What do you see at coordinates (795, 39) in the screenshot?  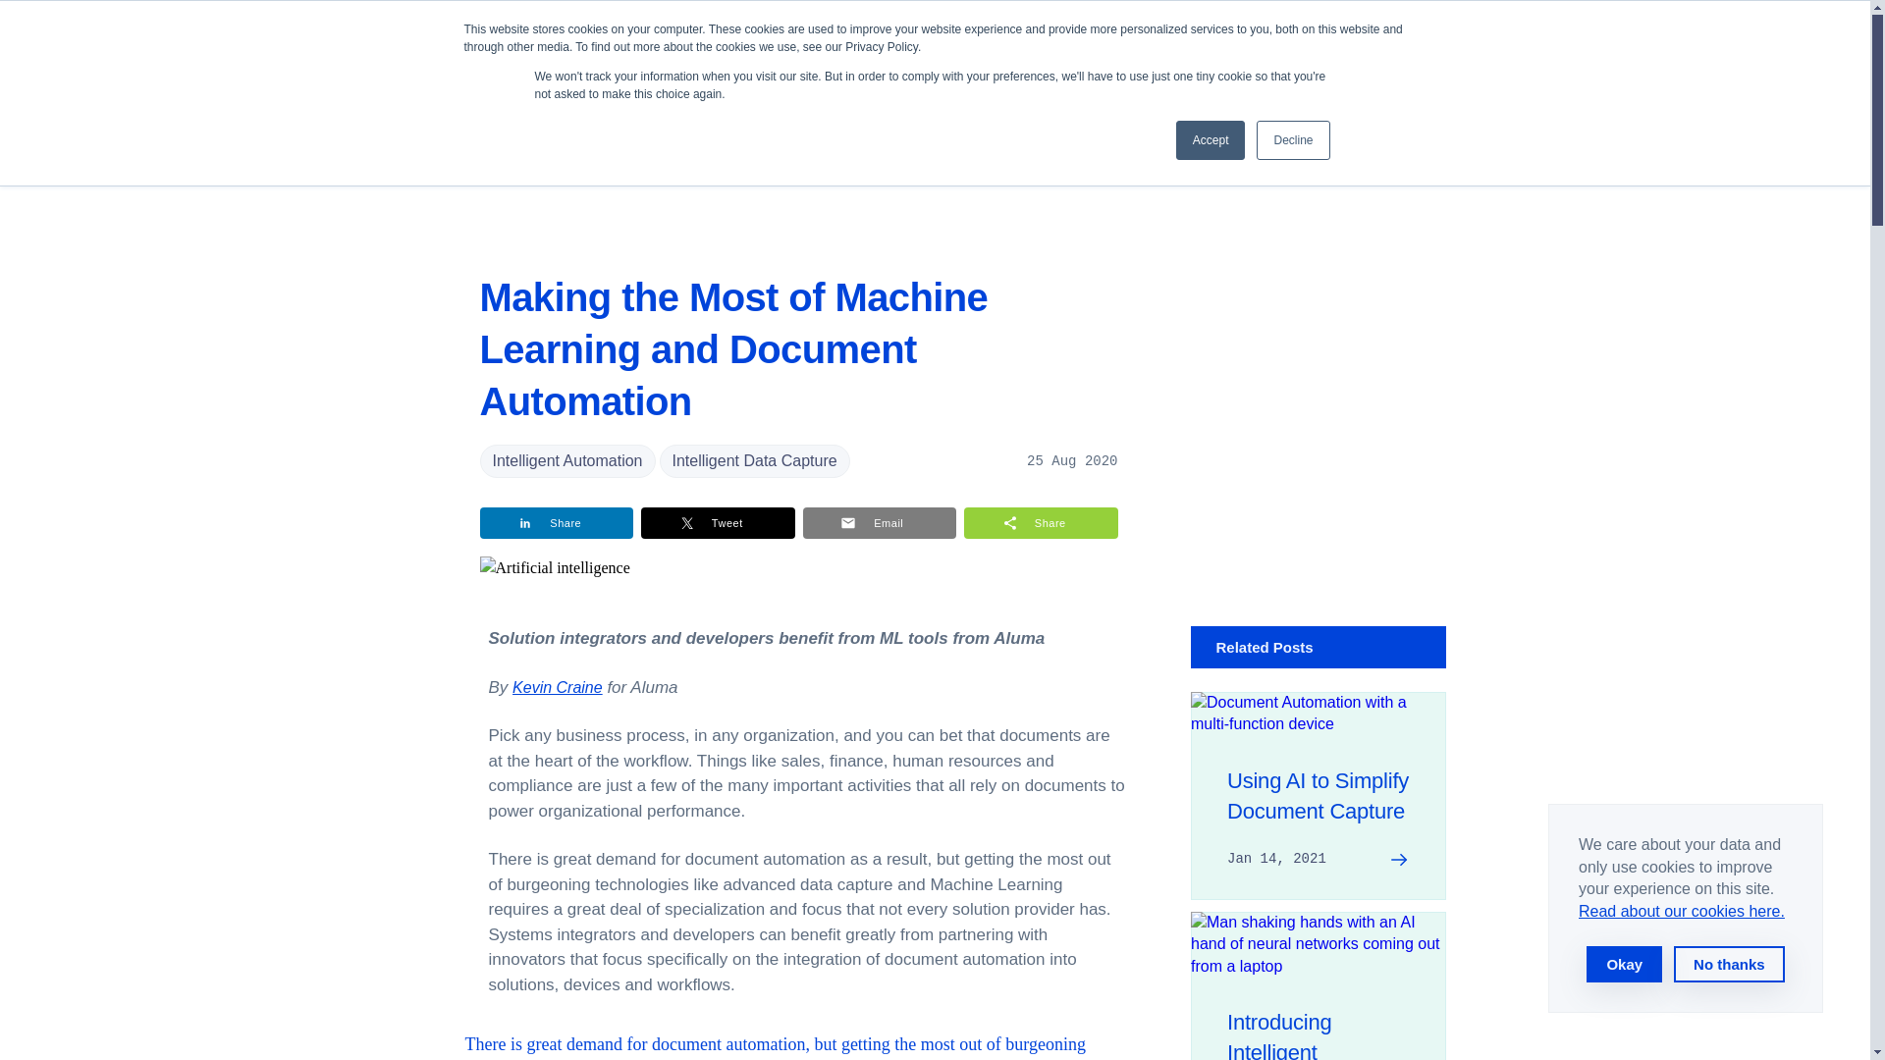 I see `Features` at bounding box center [795, 39].